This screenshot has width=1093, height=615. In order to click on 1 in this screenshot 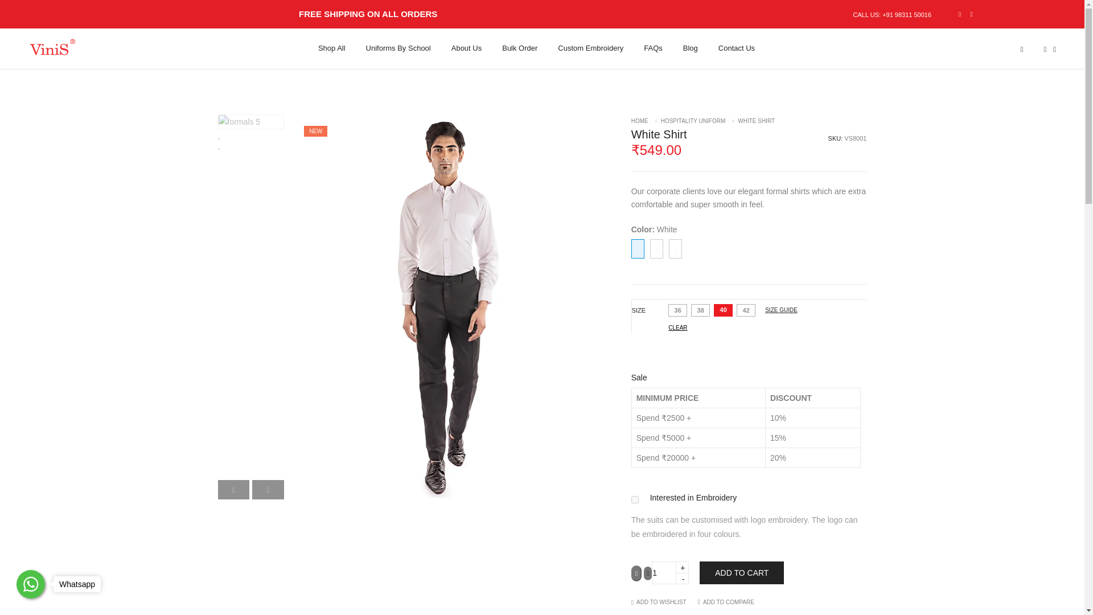, I will do `click(669, 573)`.